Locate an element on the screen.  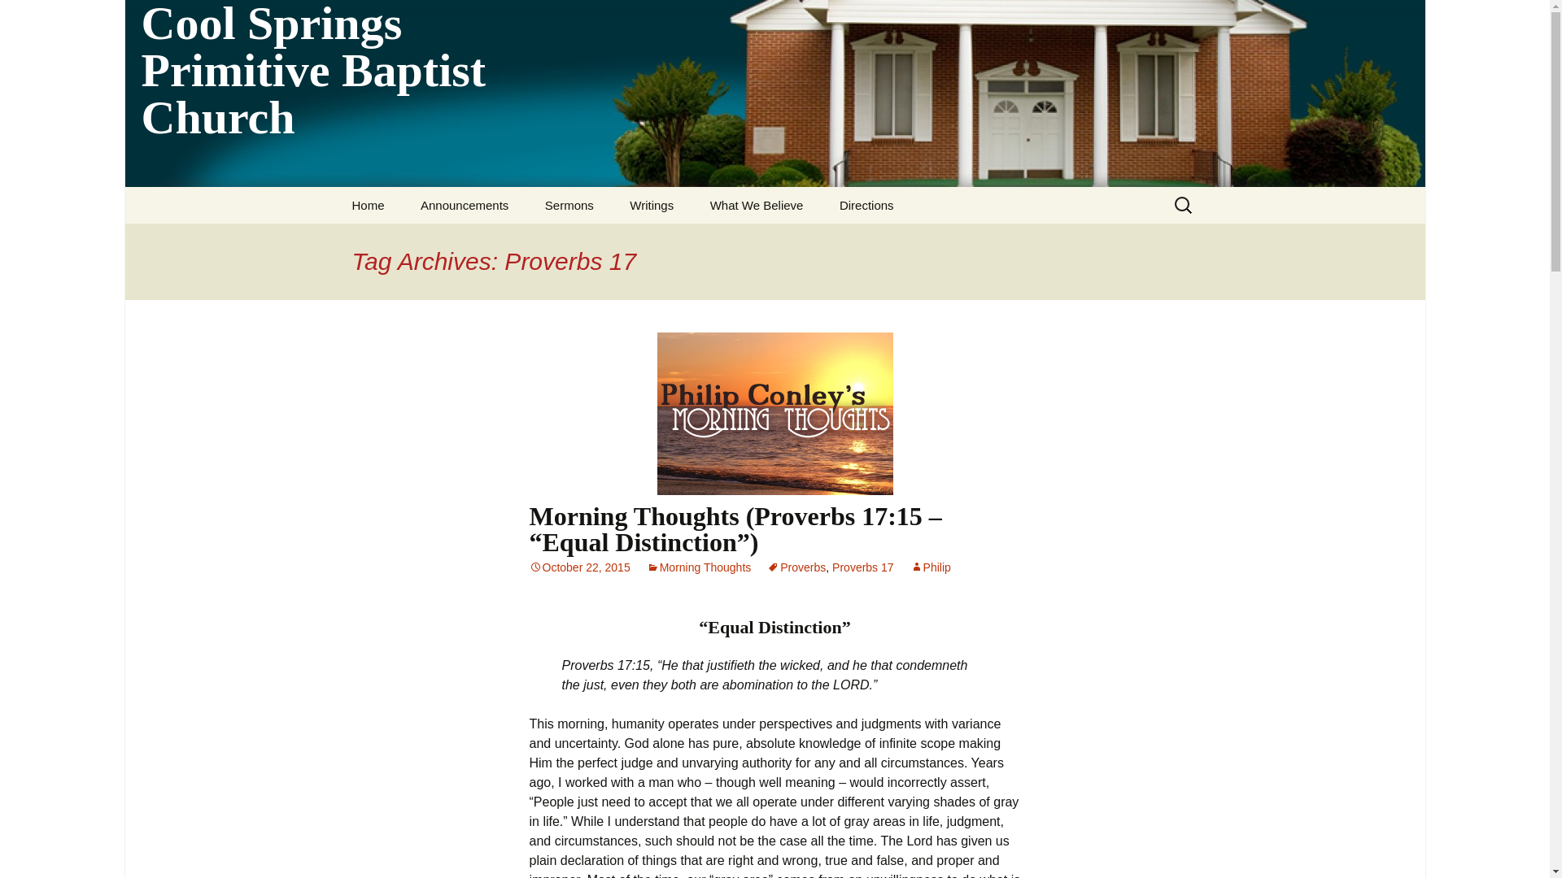
October 22, 2015 is located at coordinates (579, 567).